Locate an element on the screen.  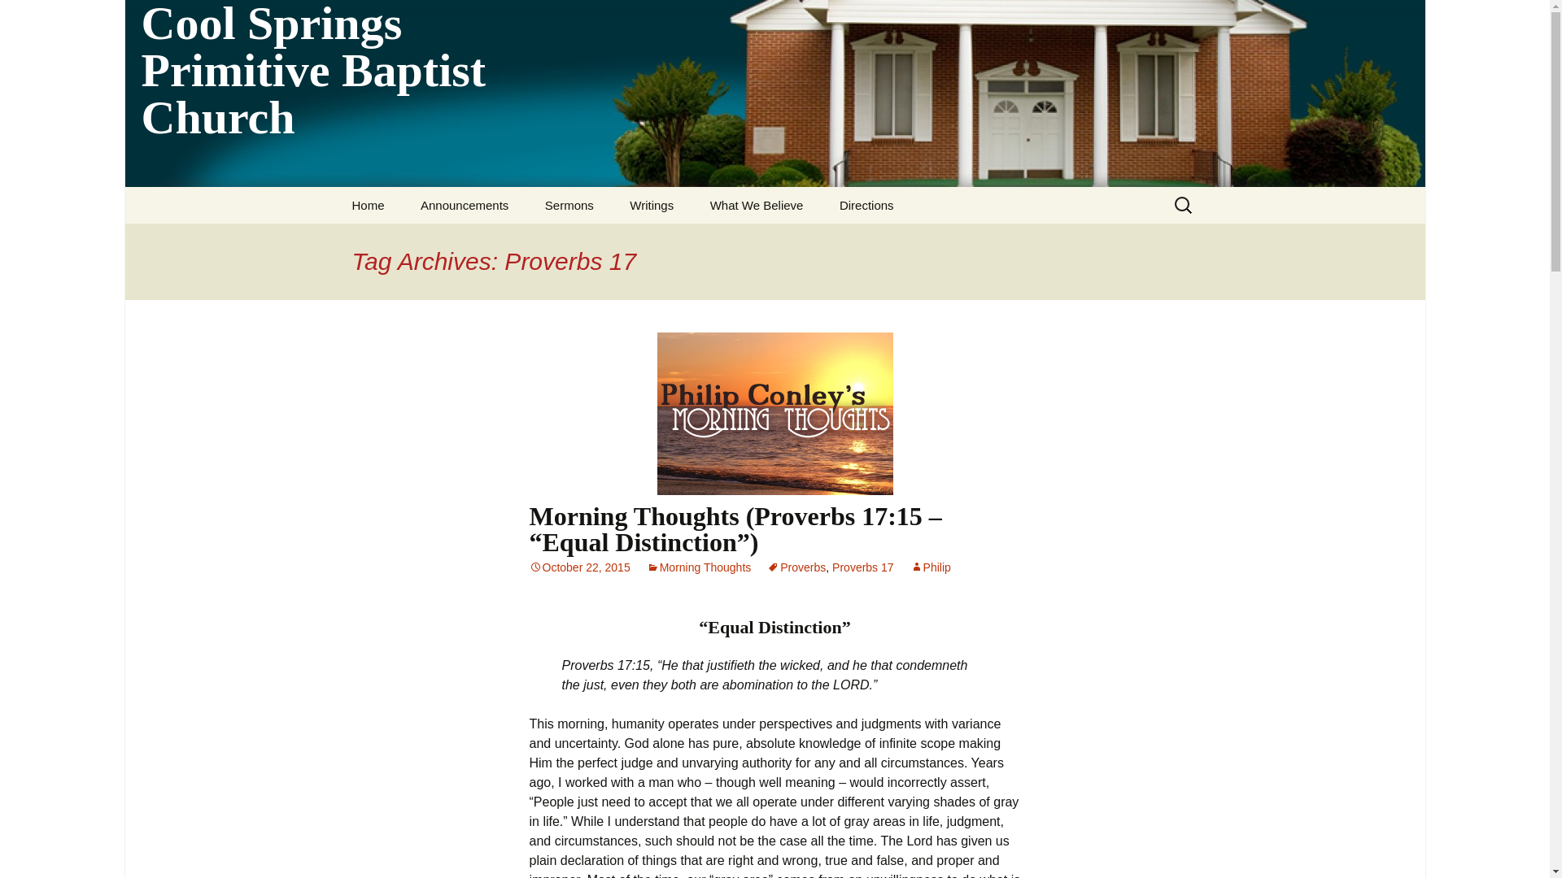
October 22, 2015 is located at coordinates (579, 567).